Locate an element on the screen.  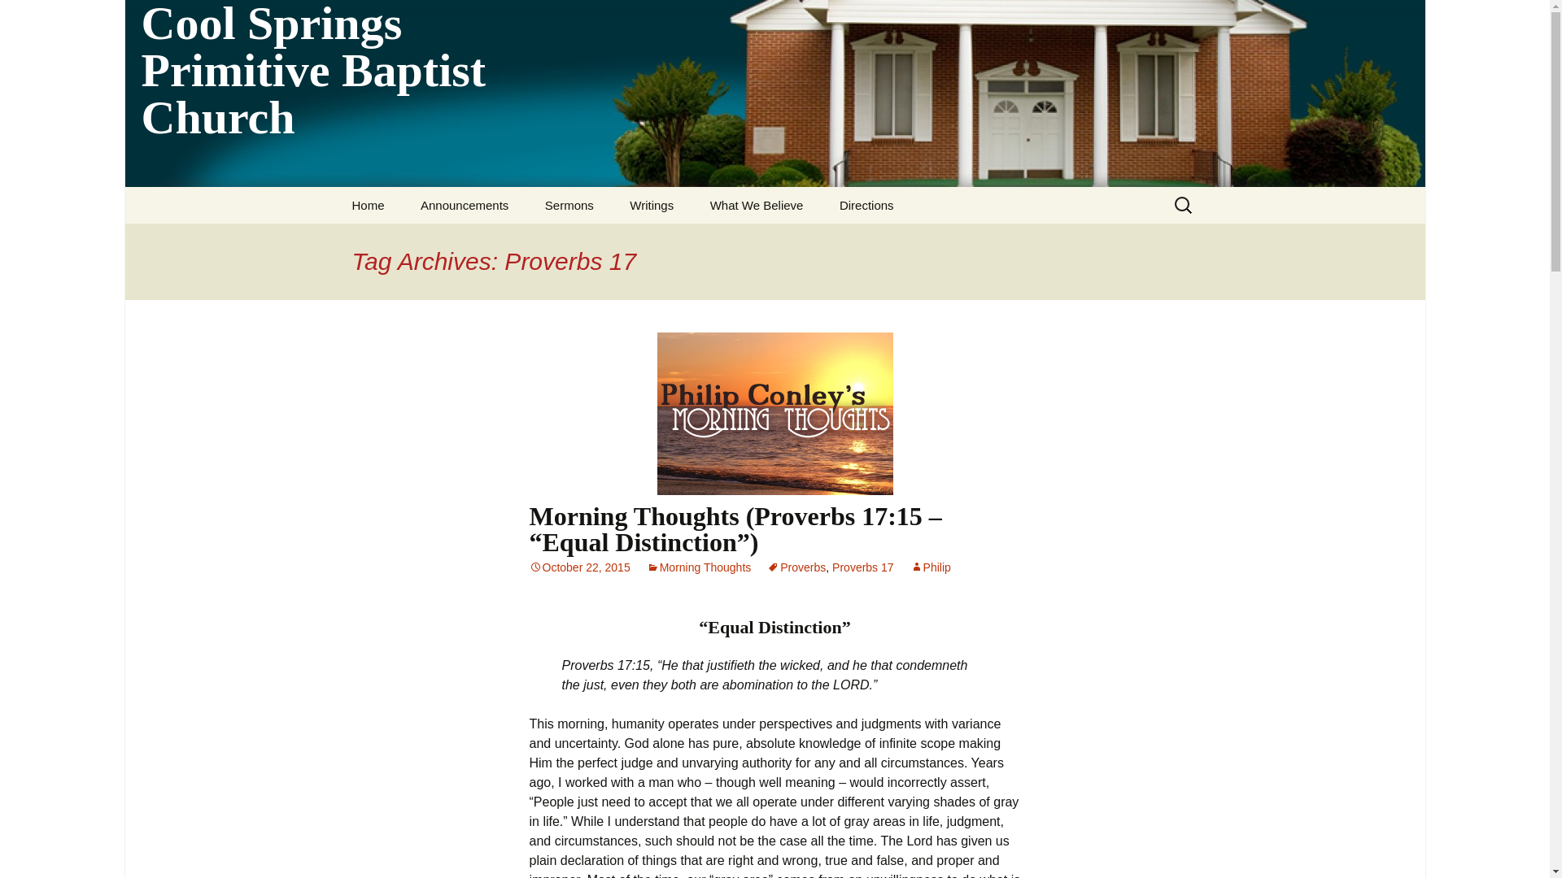
October 22, 2015 is located at coordinates (579, 567).